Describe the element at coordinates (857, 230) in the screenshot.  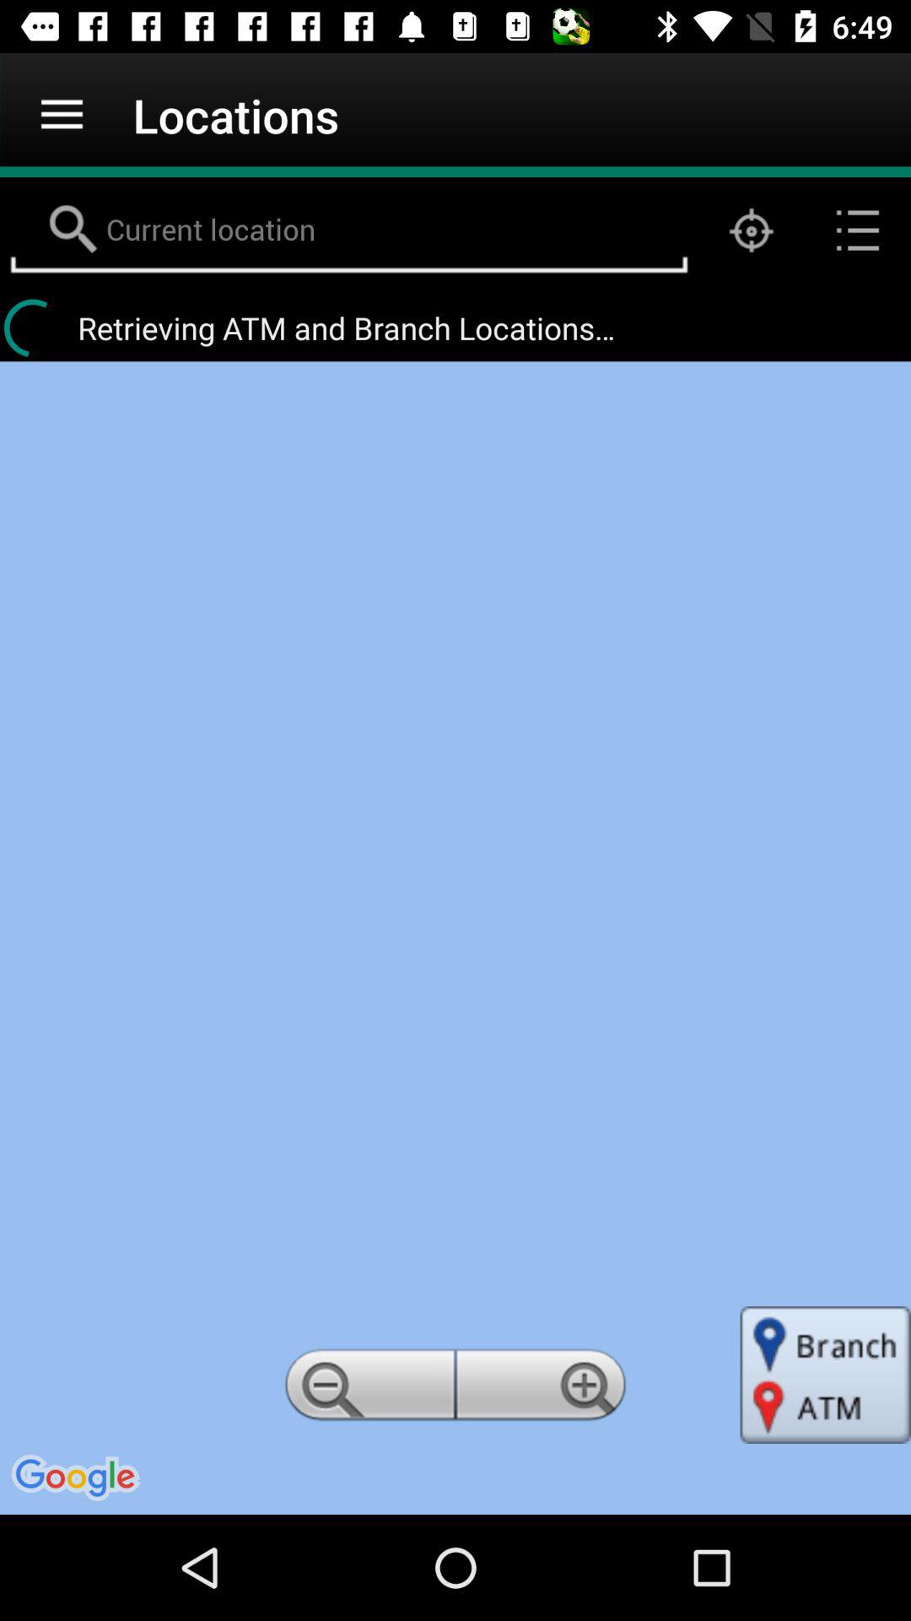
I see `turn off the item above retrieving atm and` at that location.